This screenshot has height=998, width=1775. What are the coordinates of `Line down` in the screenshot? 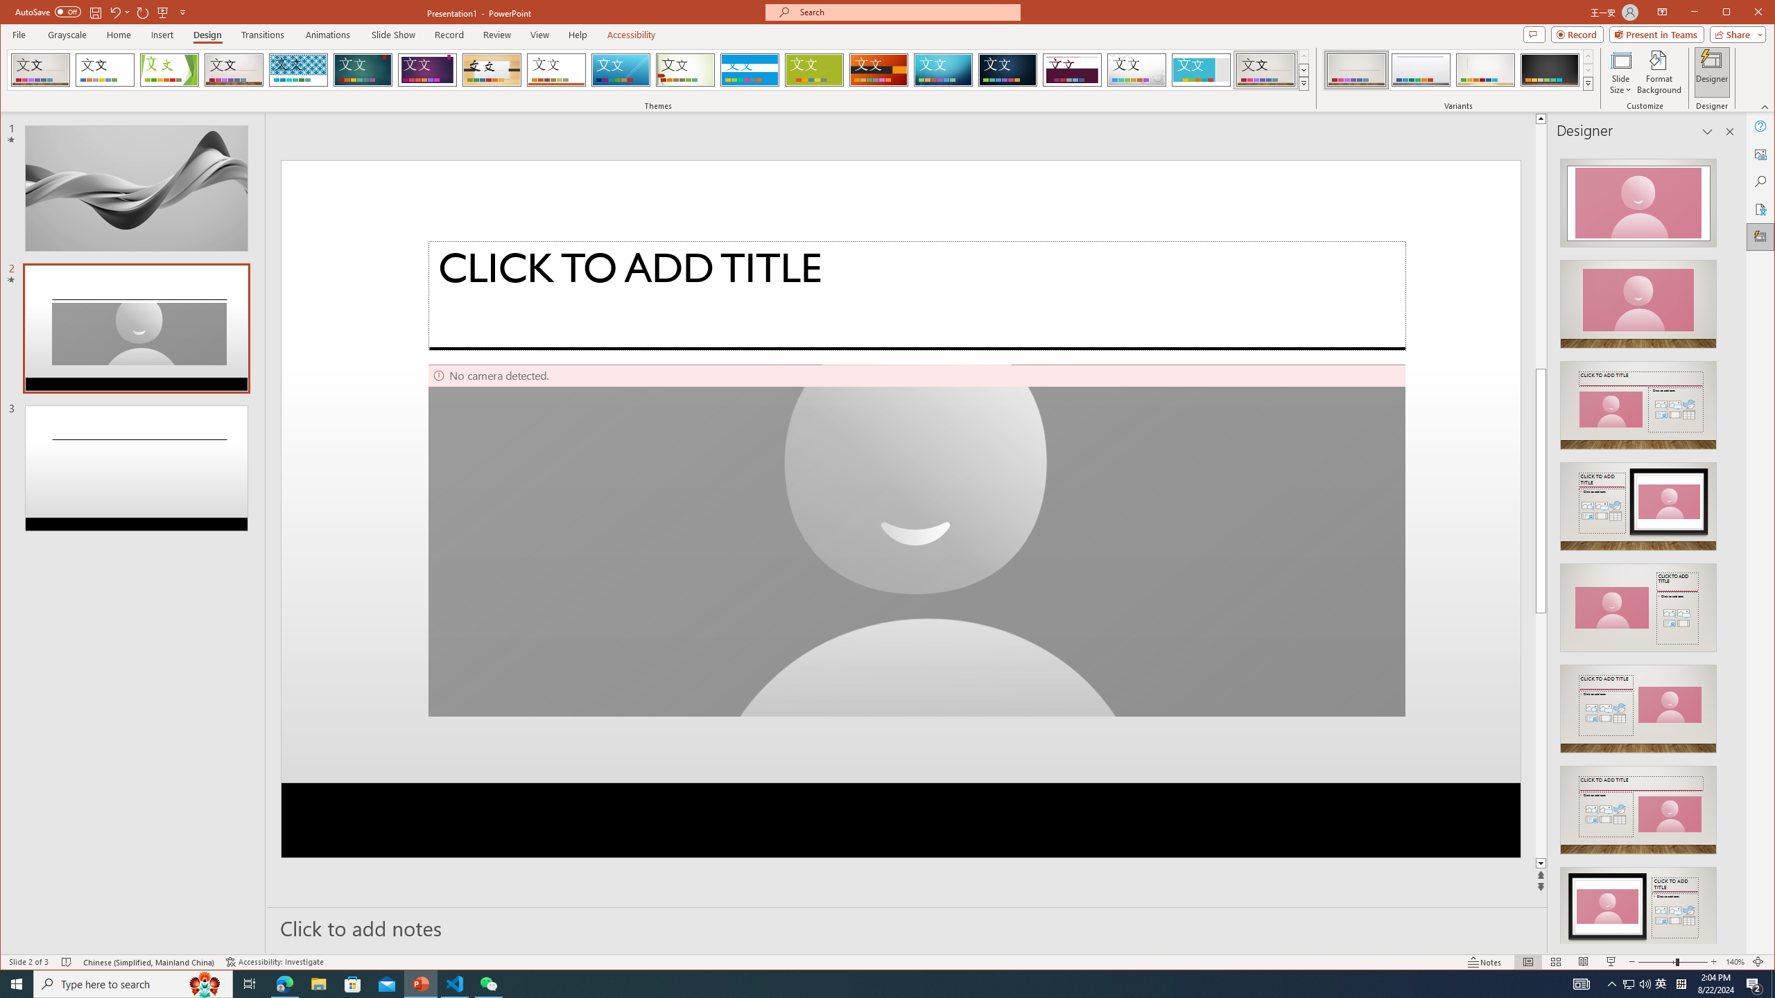 It's located at (1541, 864).